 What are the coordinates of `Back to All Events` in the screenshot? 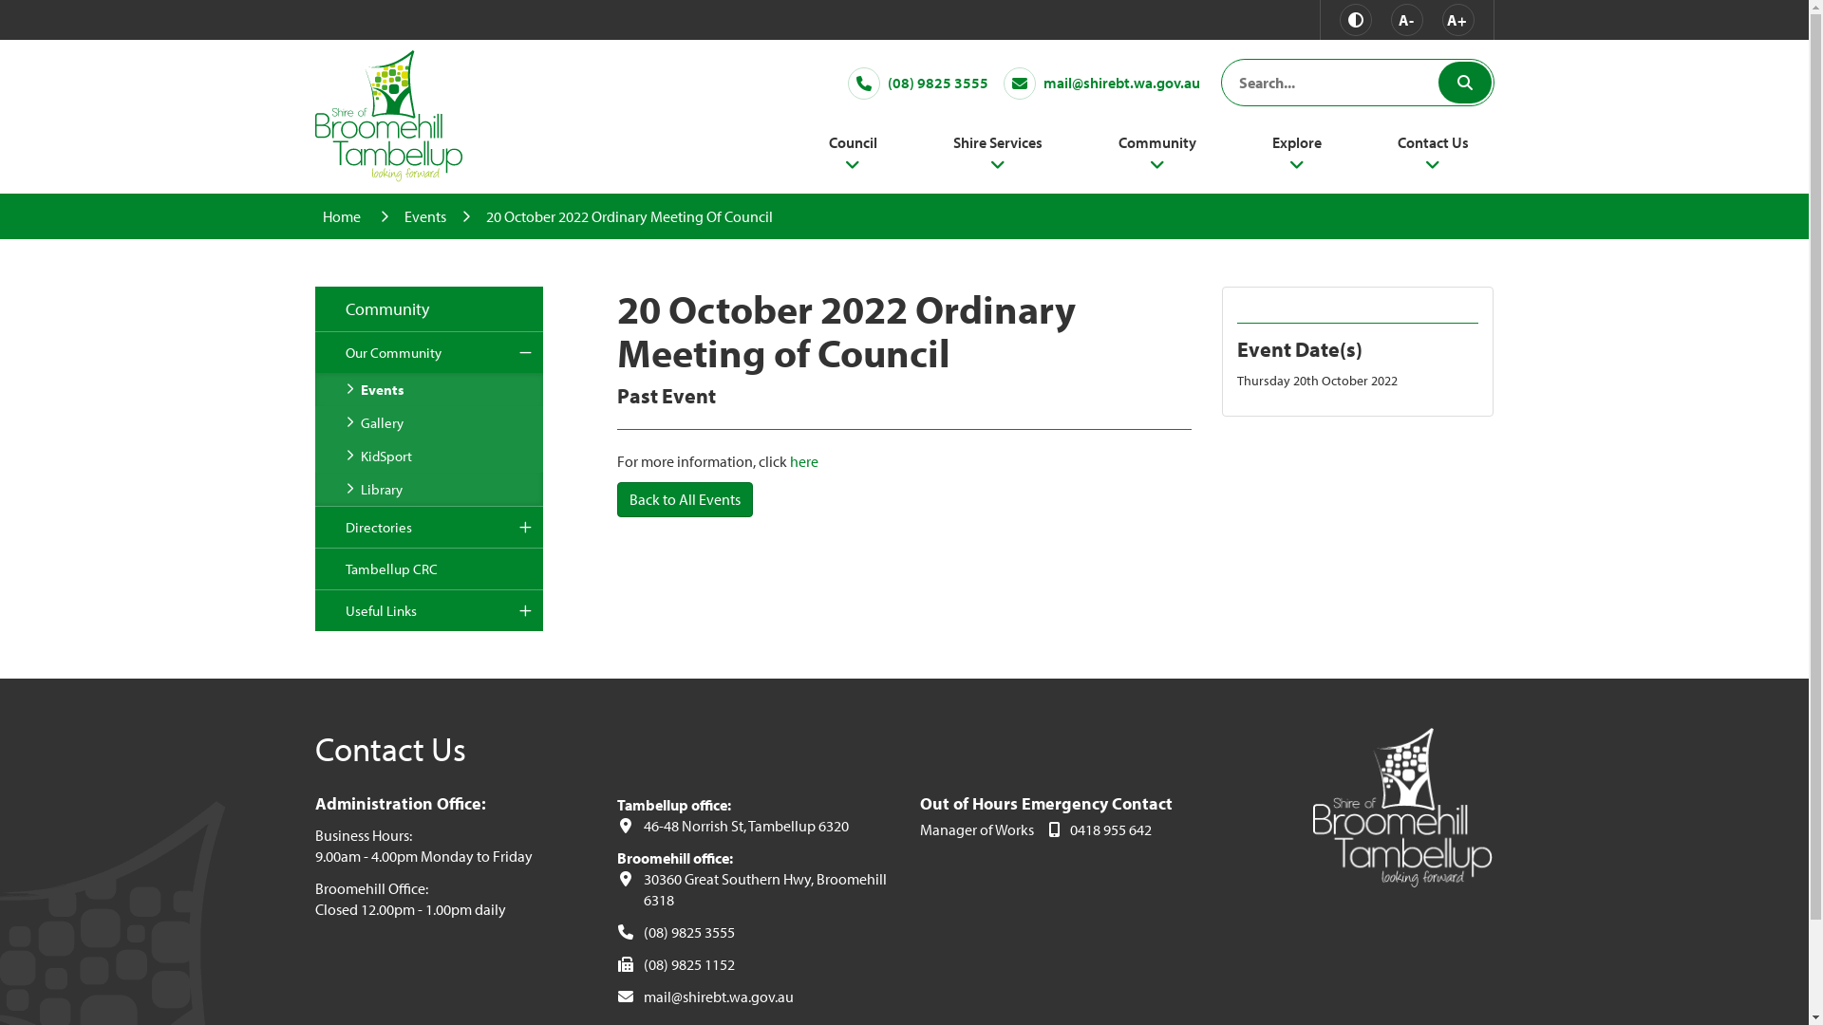 It's located at (686, 499).